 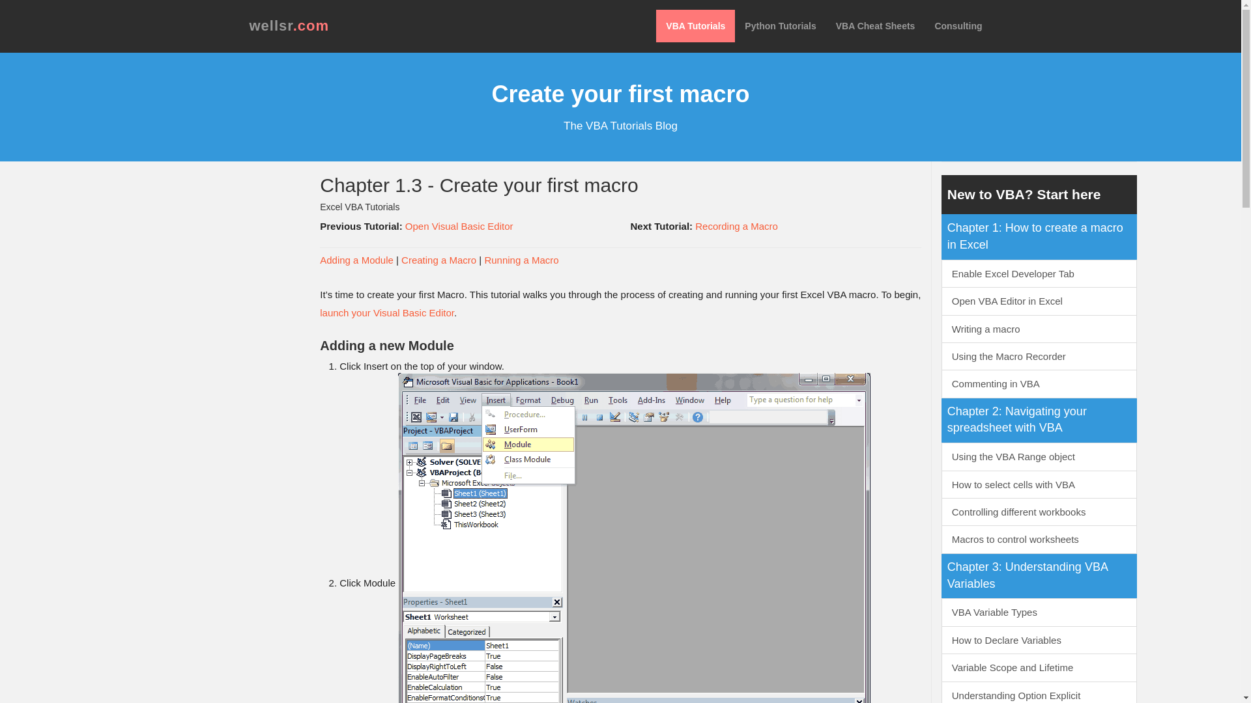 I want to click on Creating a Macro, so click(x=439, y=260).